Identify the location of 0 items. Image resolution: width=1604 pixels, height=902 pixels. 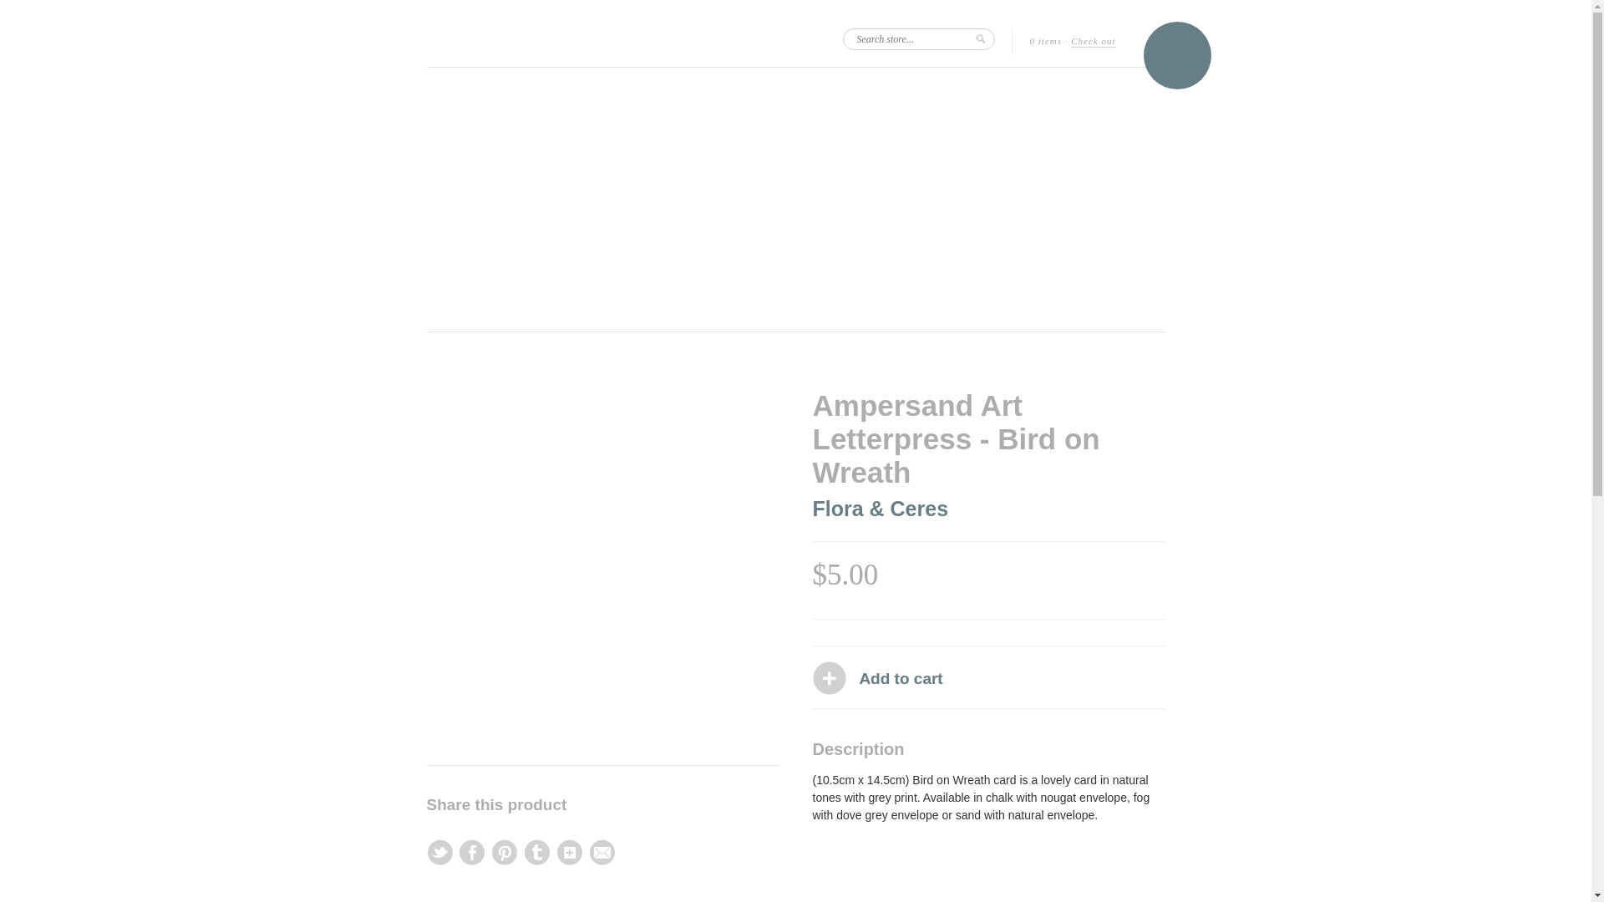
(1045, 42).